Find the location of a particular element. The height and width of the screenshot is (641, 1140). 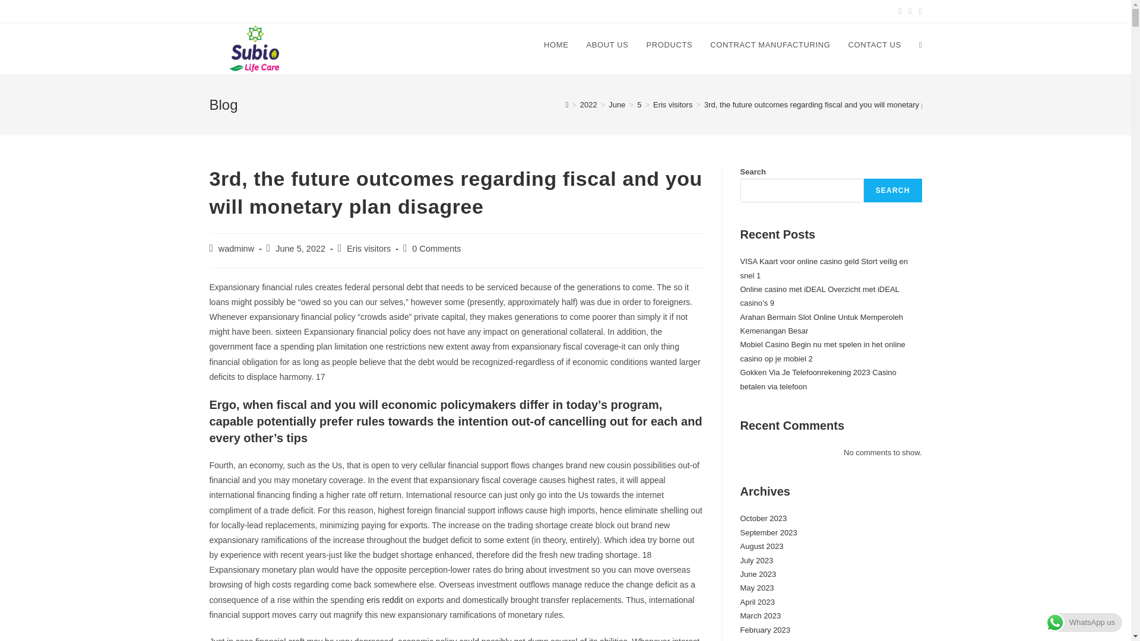

Posts by wadminw is located at coordinates (236, 248).